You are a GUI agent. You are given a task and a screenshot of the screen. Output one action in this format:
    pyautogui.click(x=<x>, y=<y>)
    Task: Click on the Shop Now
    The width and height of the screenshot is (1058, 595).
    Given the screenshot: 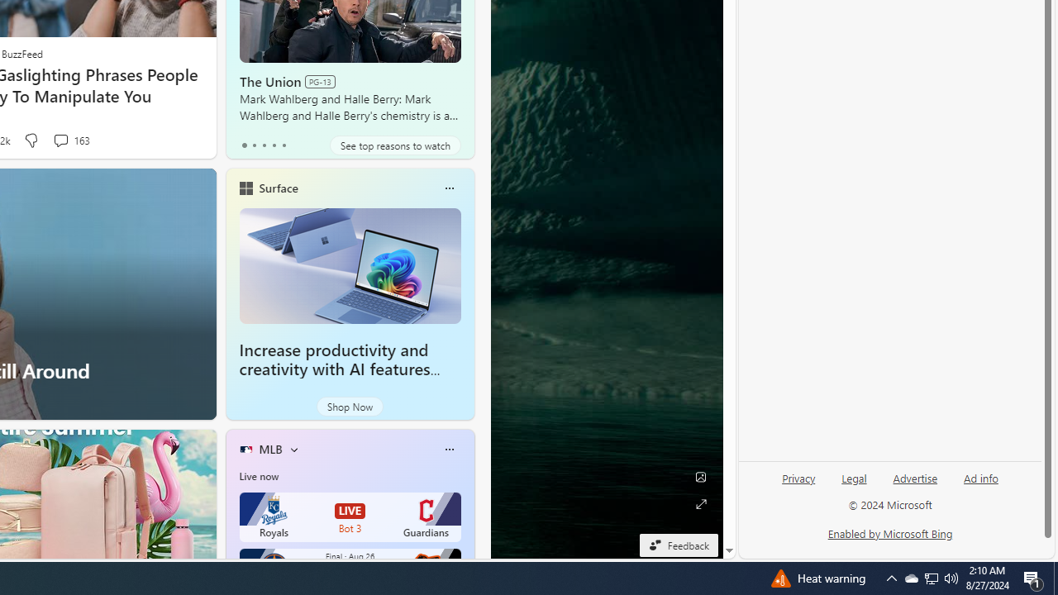 What is the action you would take?
    pyautogui.click(x=349, y=407)
    